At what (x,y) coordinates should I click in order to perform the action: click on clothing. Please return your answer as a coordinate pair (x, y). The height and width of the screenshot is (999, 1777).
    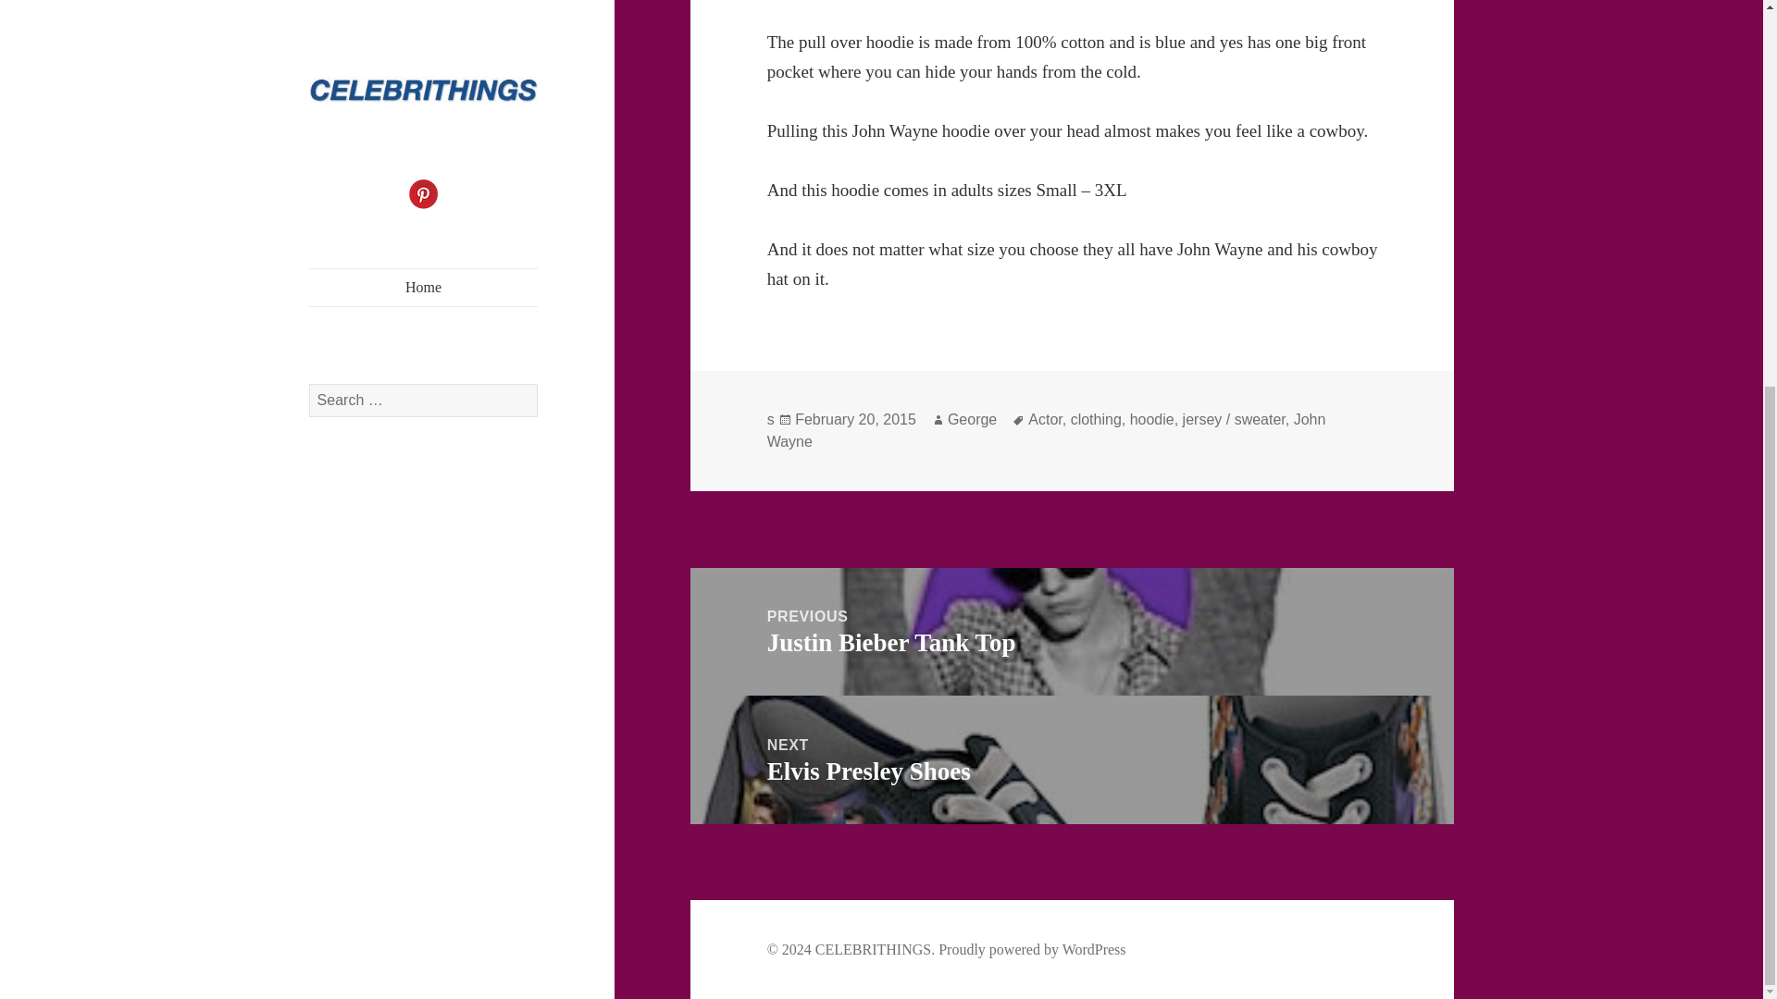
    Looking at the image, I should click on (1072, 632).